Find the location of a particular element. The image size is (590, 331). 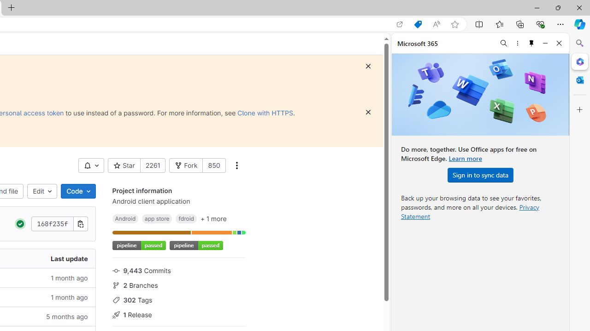

850 is located at coordinates (214, 165).